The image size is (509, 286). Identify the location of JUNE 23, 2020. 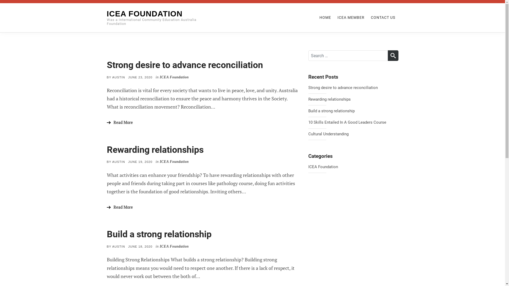
(141, 77).